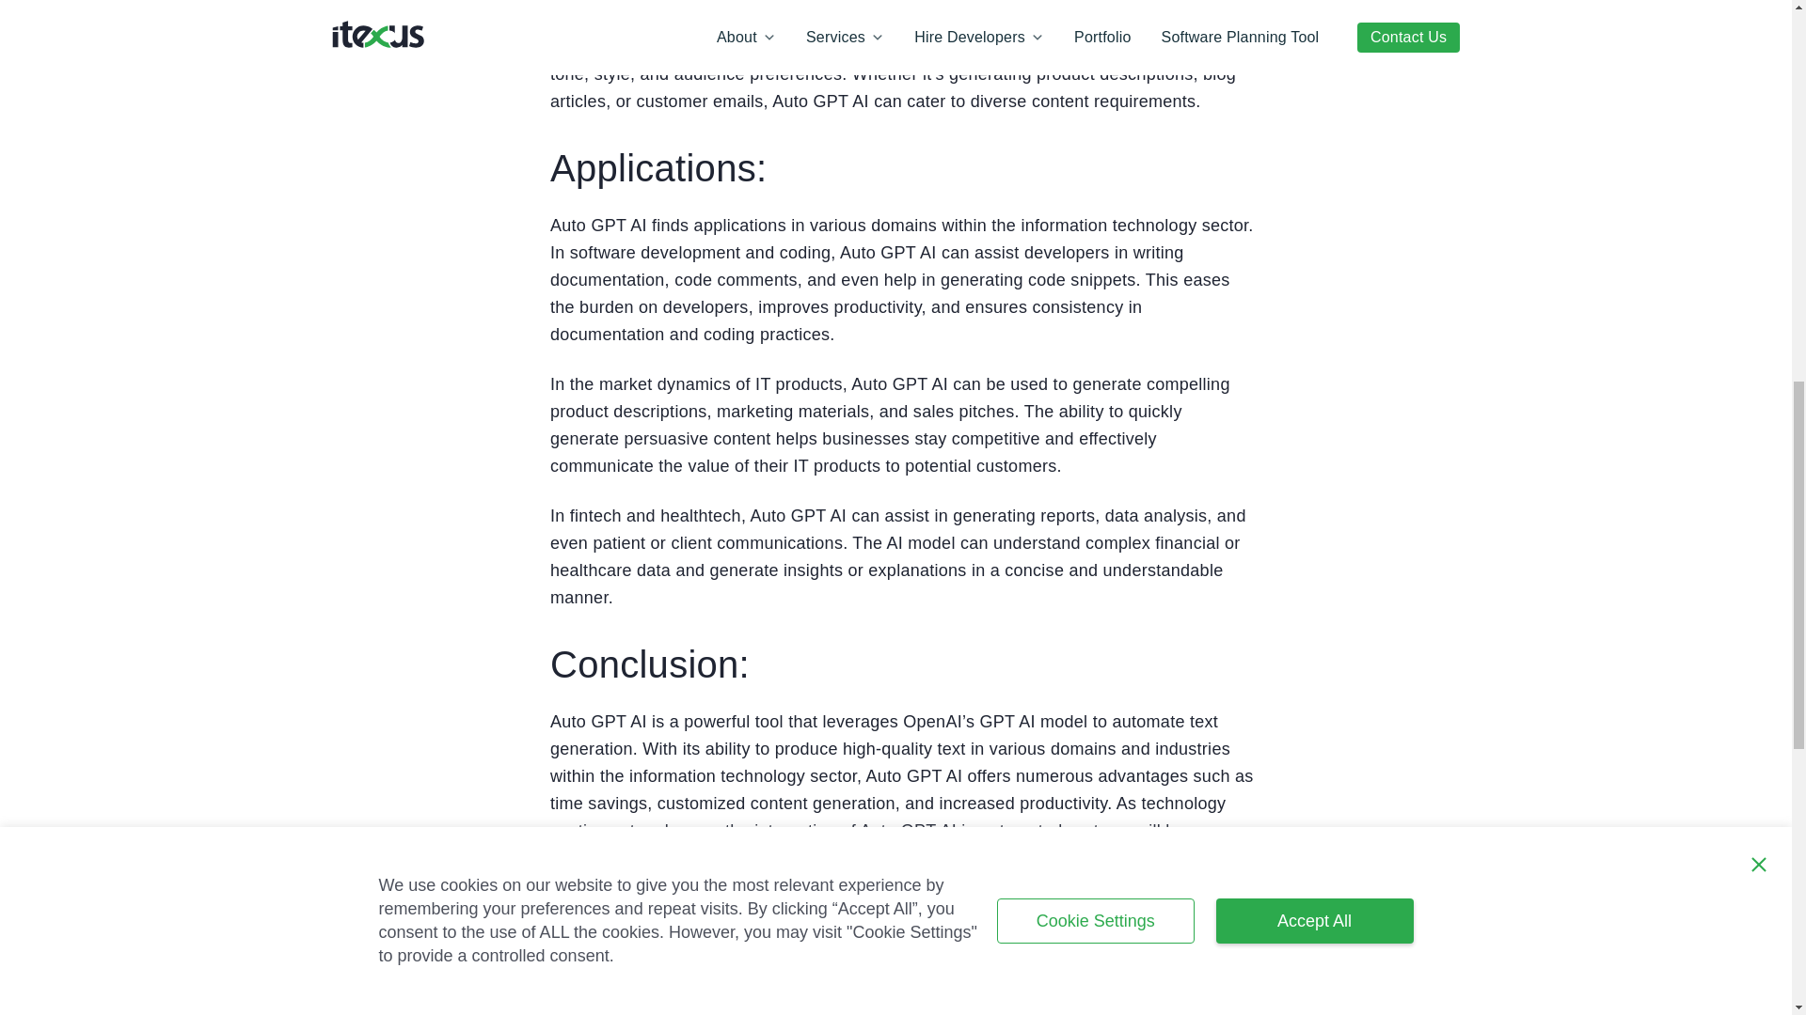  Describe the element at coordinates (1106, 951) in the screenshot. I see `Share in Facebook` at that location.